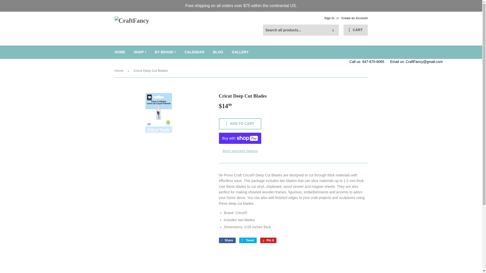 The height and width of the screenshot is (273, 486). Describe the element at coordinates (355, 30) in the screenshot. I see `CART` at that location.